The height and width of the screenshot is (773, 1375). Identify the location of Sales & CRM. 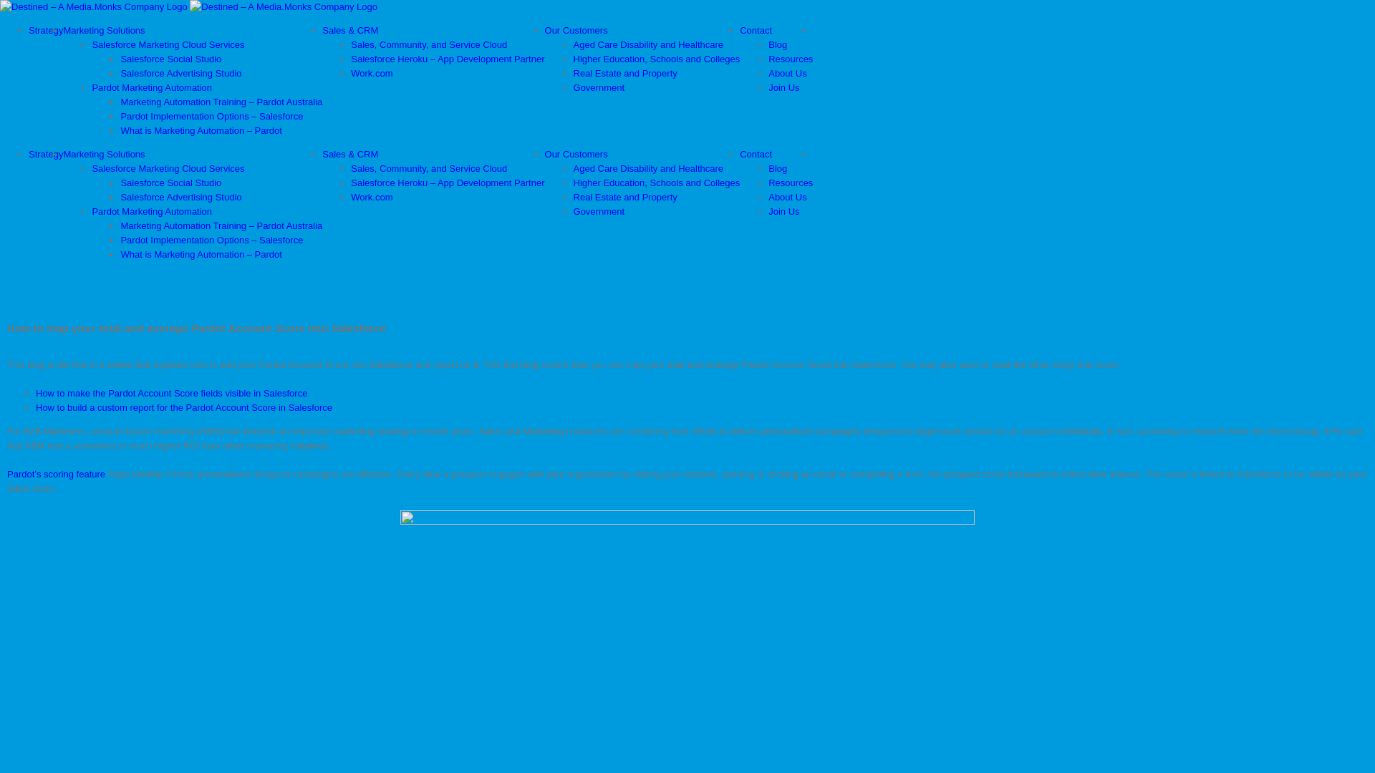
(350, 30).